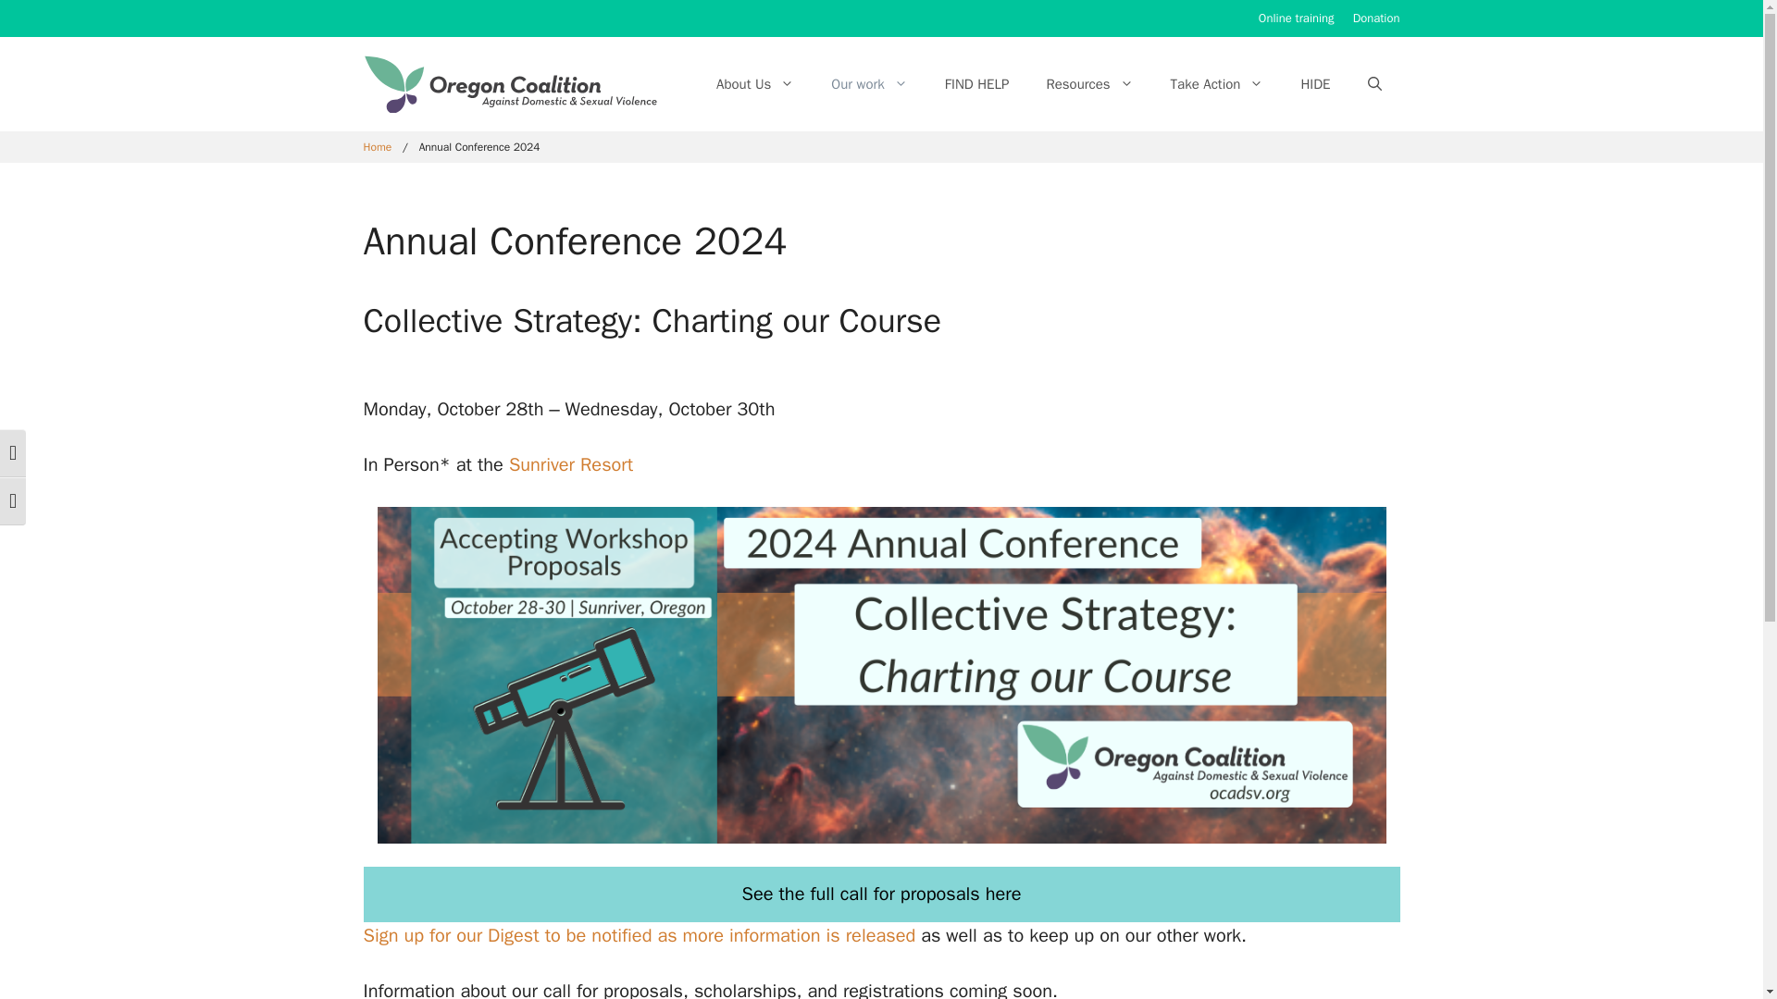 The height and width of the screenshot is (999, 1777). What do you see at coordinates (1296, 18) in the screenshot?
I see `Online training` at bounding box center [1296, 18].